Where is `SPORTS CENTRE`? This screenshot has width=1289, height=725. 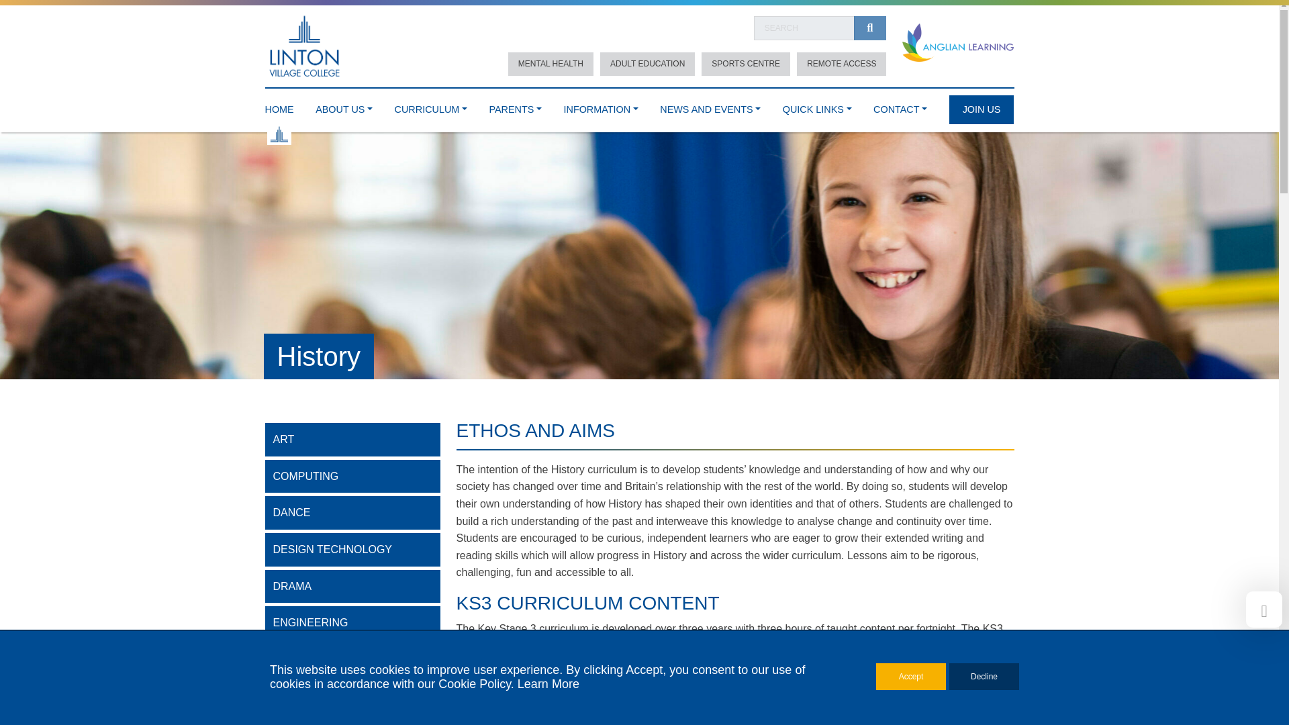
SPORTS CENTRE is located at coordinates (745, 64).